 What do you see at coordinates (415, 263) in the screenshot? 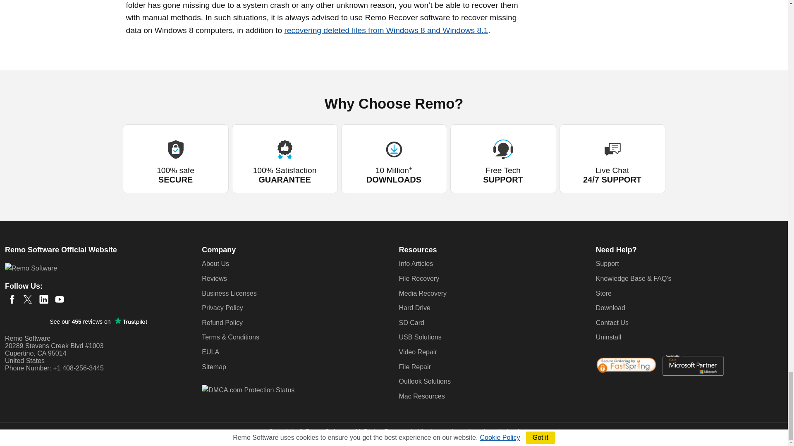
I see `Info Articles` at bounding box center [415, 263].